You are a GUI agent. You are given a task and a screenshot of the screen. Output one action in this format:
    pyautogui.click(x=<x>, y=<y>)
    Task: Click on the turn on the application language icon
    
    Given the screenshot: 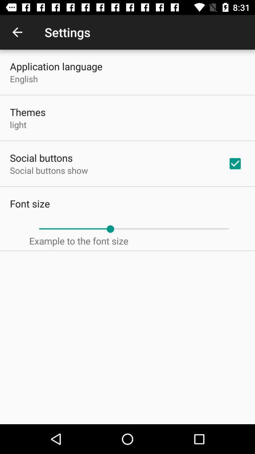 What is the action you would take?
    pyautogui.click(x=56, y=66)
    